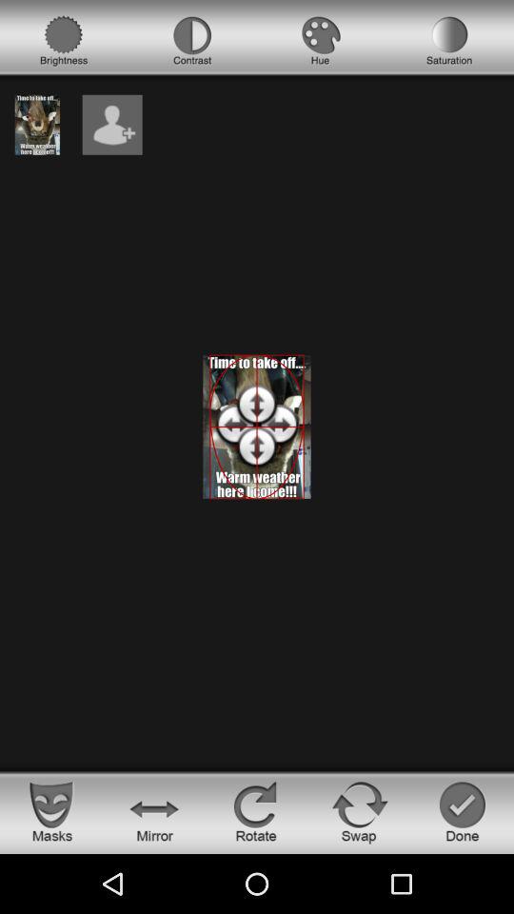  I want to click on end editing photo, so click(463, 811).